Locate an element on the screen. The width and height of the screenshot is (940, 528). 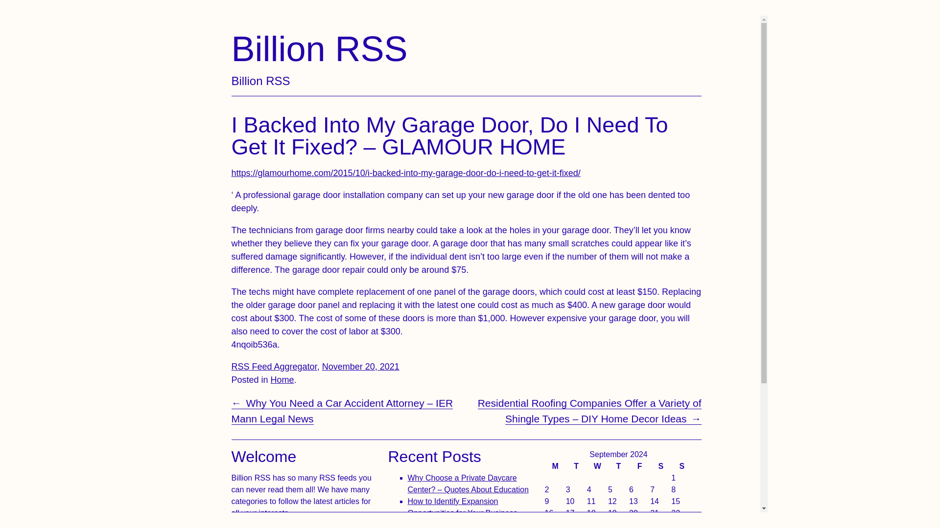
Tuesday is located at coordinates (462, 507).